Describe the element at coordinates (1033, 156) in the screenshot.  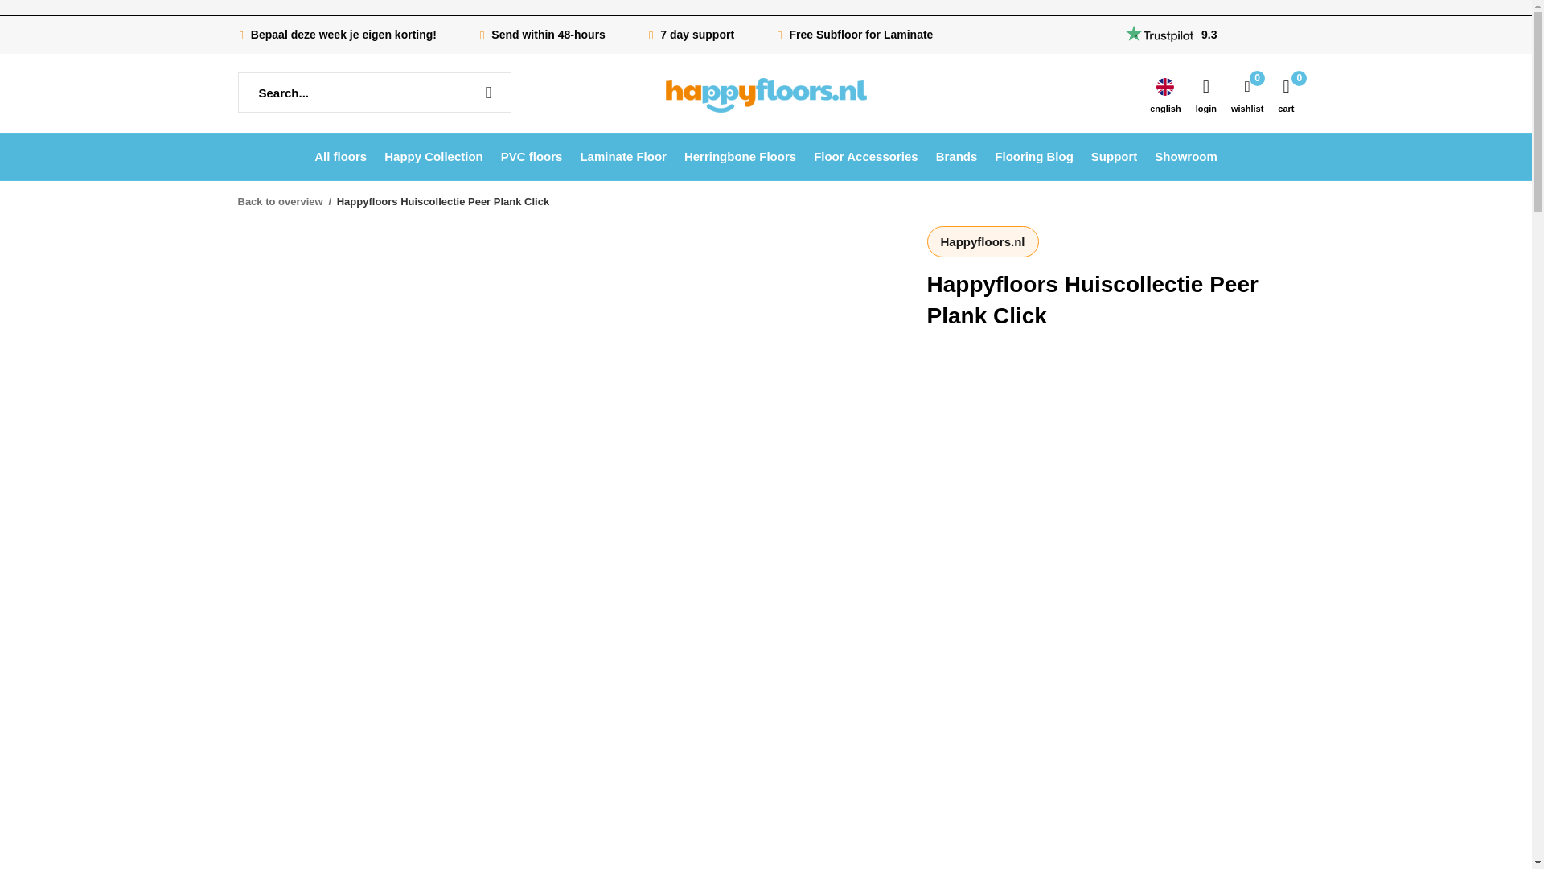
I see `Flooring Blog` at that location.